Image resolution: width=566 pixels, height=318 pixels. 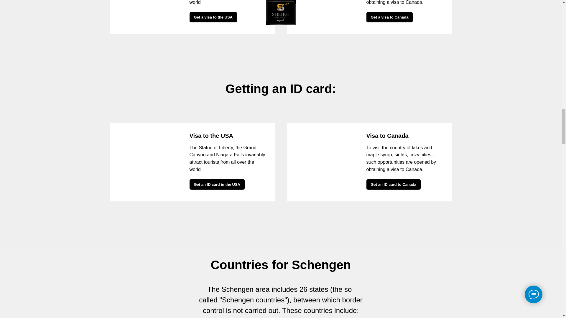 I want to click on Visa to Canada, so click(x=387, y=135).